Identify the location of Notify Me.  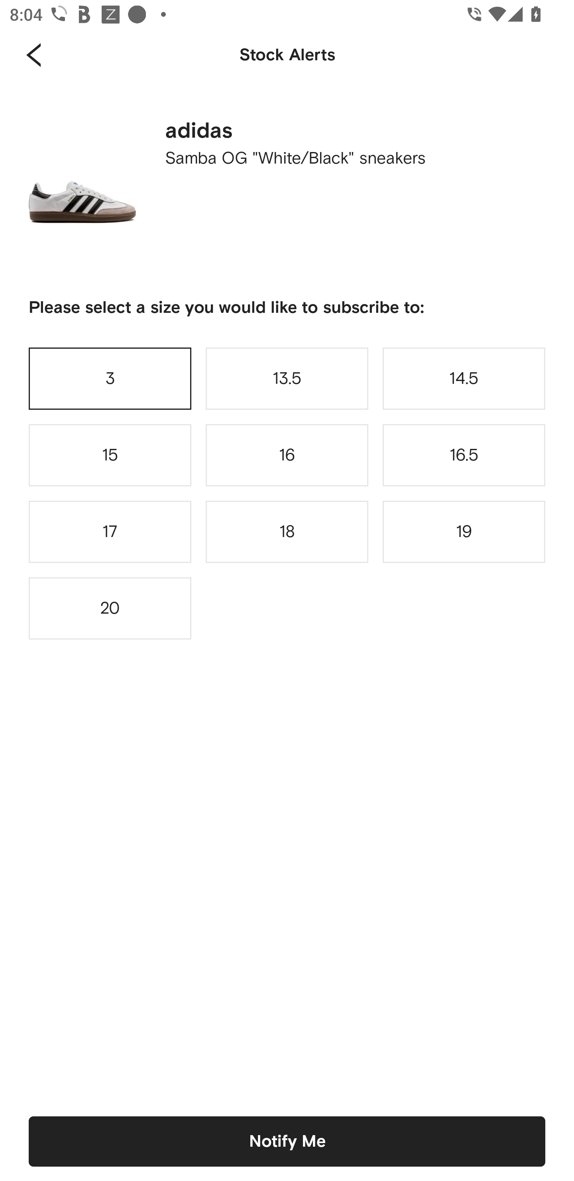
(287, 1141).